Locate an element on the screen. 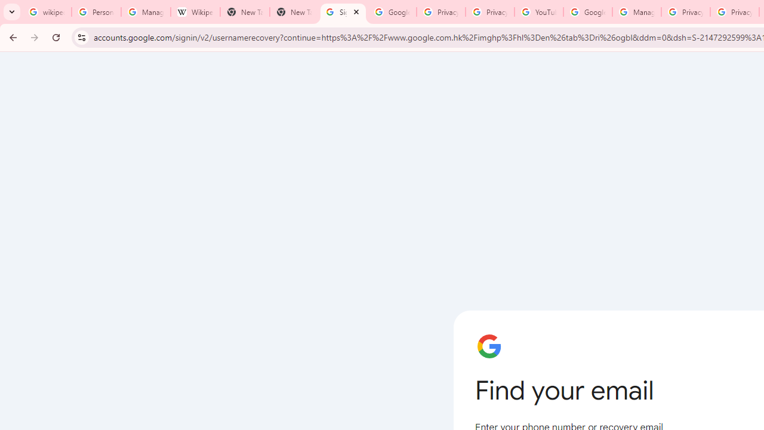 This screenshot has height=430, width=764. Sign in - Google Accounts is located at coordinates (343, 12).